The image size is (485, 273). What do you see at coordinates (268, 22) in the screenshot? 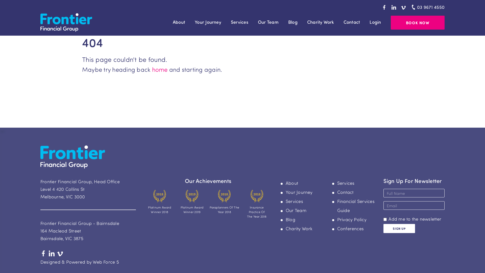
I see `Our Team` at bounding box center [268, 22].